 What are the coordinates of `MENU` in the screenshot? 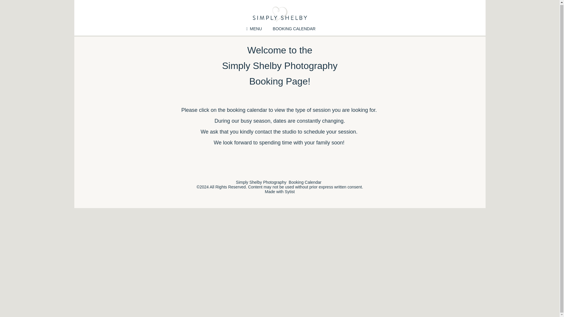 It's located at (253, 28).